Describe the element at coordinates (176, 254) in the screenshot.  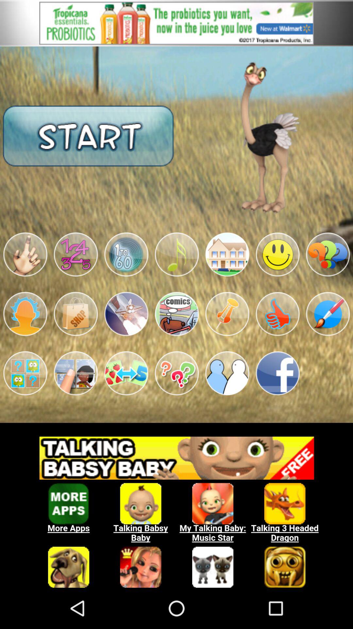
I see `select the music` at that location.